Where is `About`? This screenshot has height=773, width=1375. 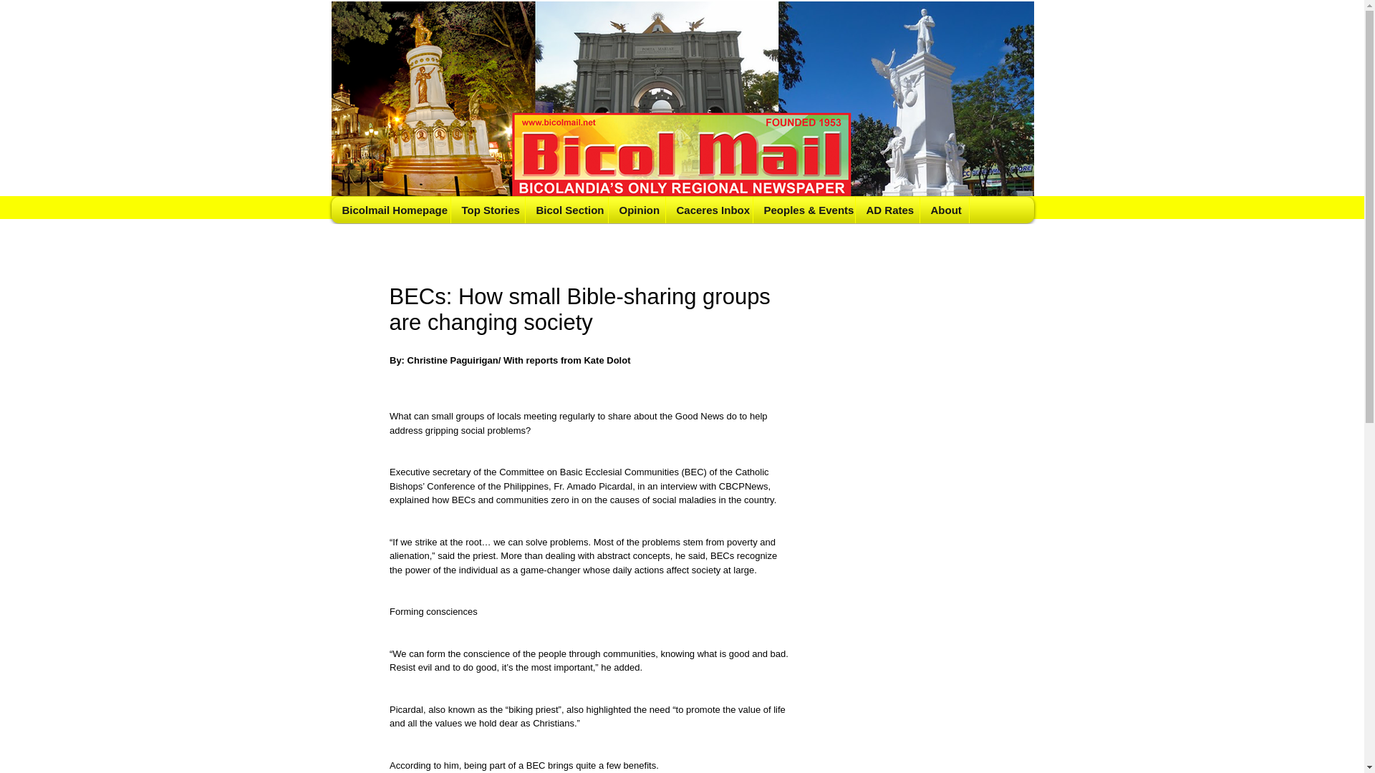
About is located at coordinates (944, 210).